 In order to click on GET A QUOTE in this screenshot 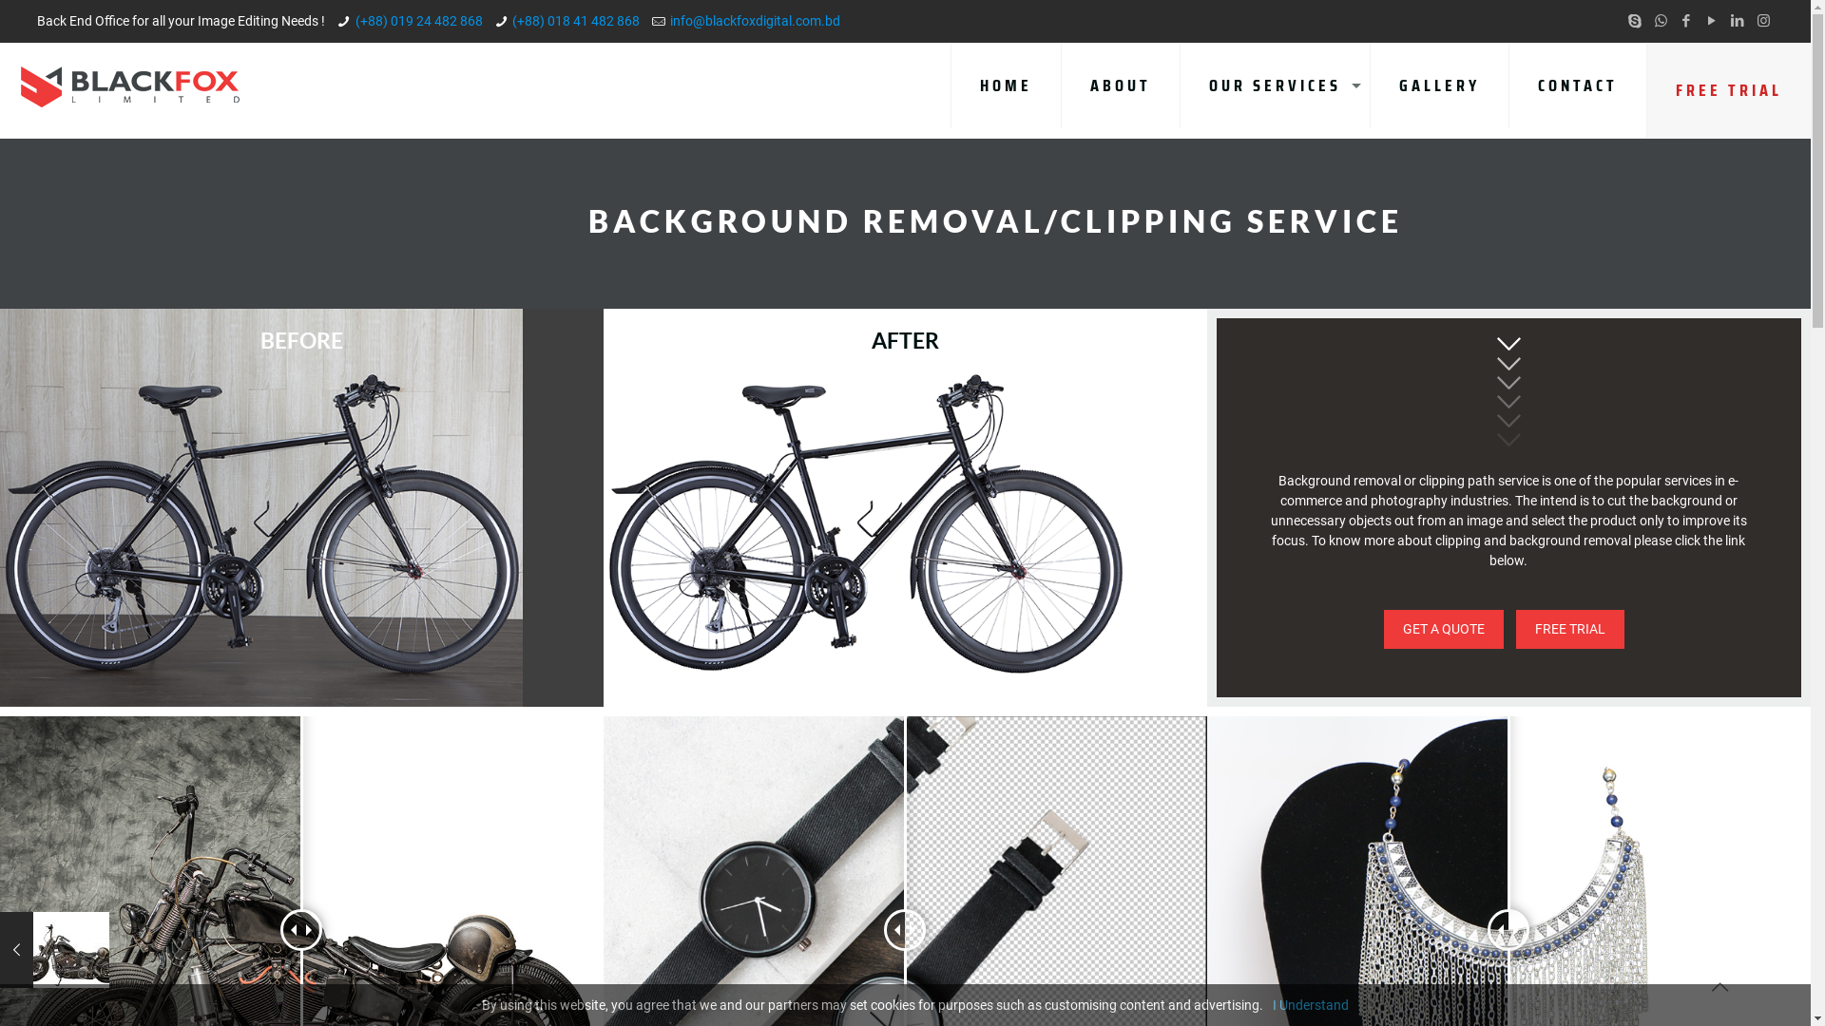, I will do `click(1444, 629)`.